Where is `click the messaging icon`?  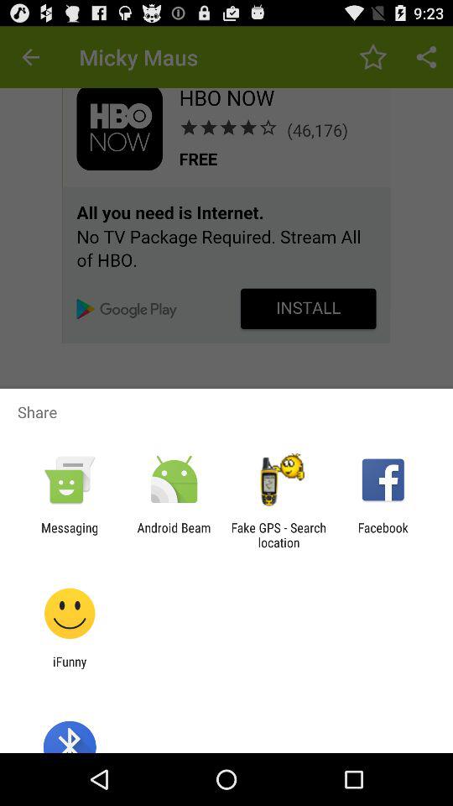 click the messaging icon is located at coordinates (70, 535).